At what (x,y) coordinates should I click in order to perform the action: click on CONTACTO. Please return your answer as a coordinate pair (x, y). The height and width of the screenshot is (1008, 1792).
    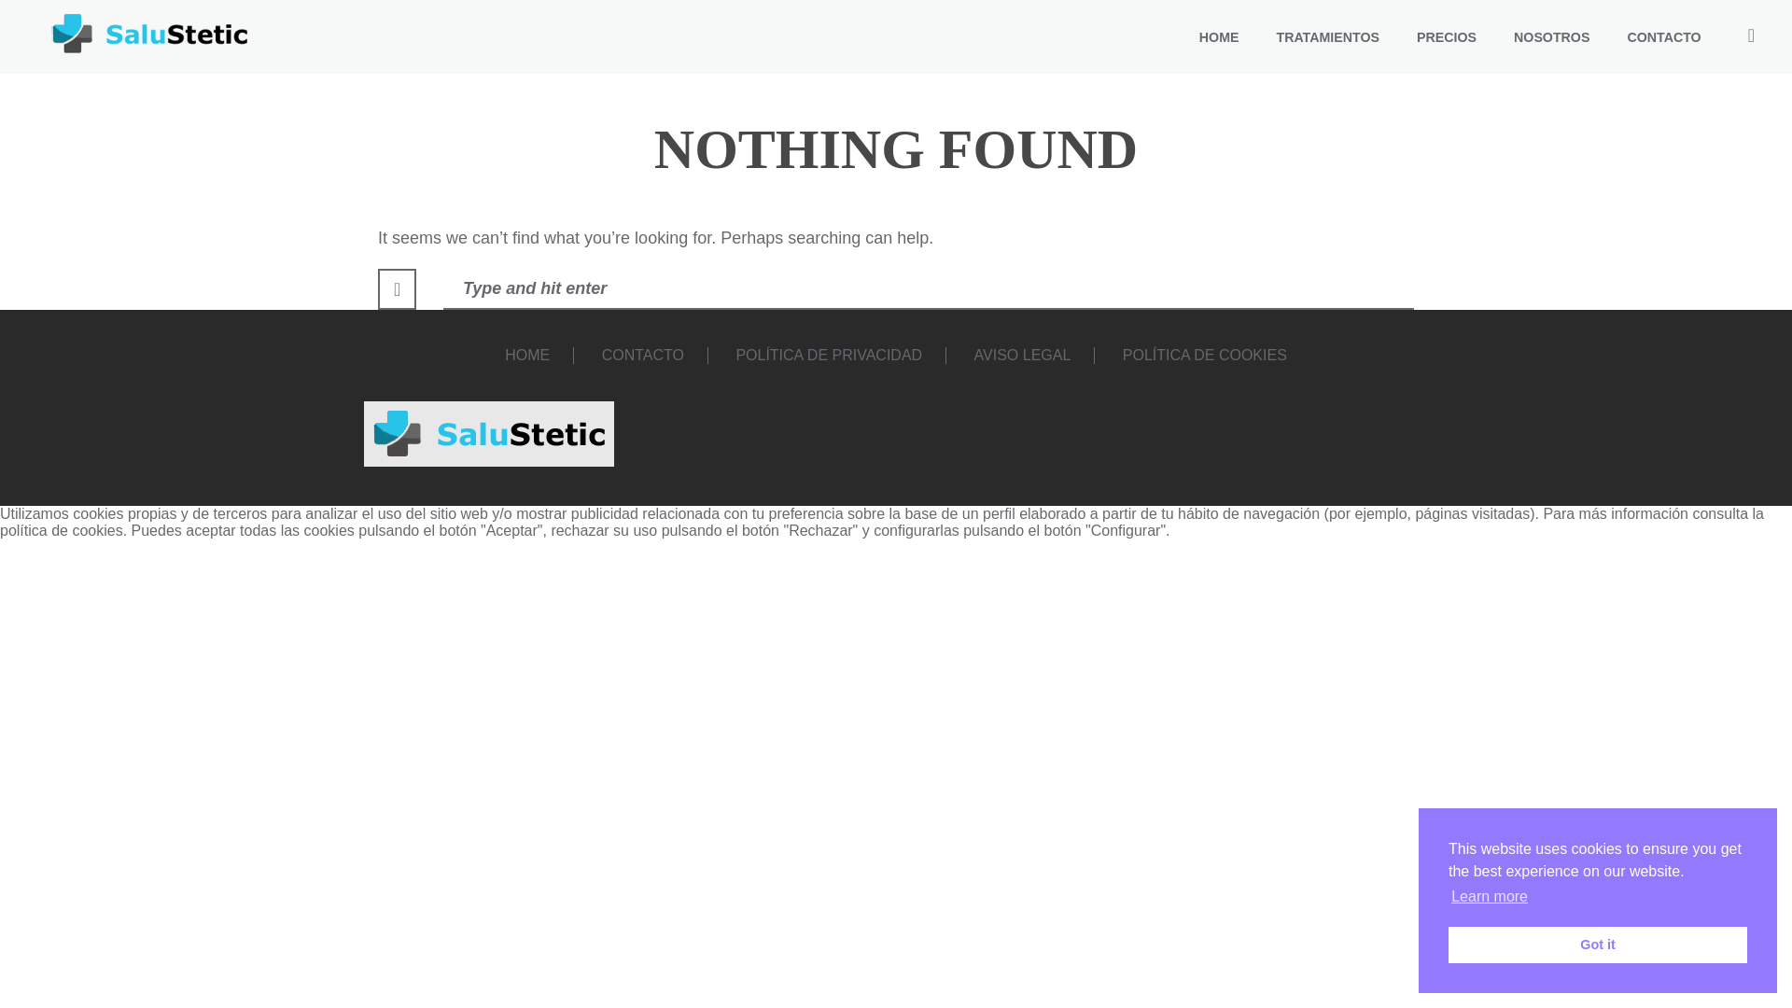
    Looking at the image, I should click on (643, 355).